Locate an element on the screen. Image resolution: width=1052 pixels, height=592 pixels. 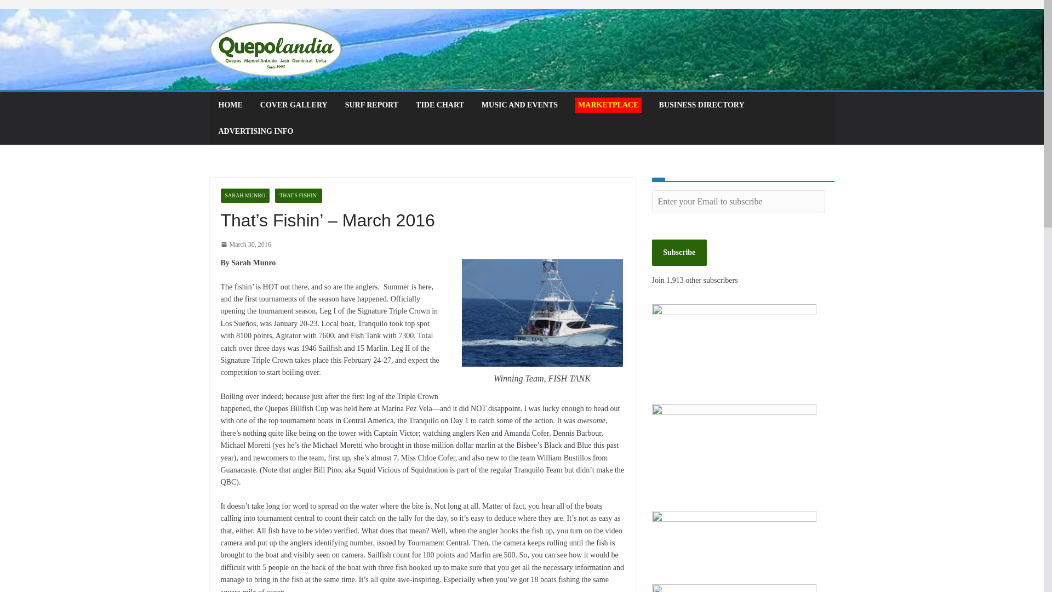
SARAH MUNRO is located at coordinates (244, 196).